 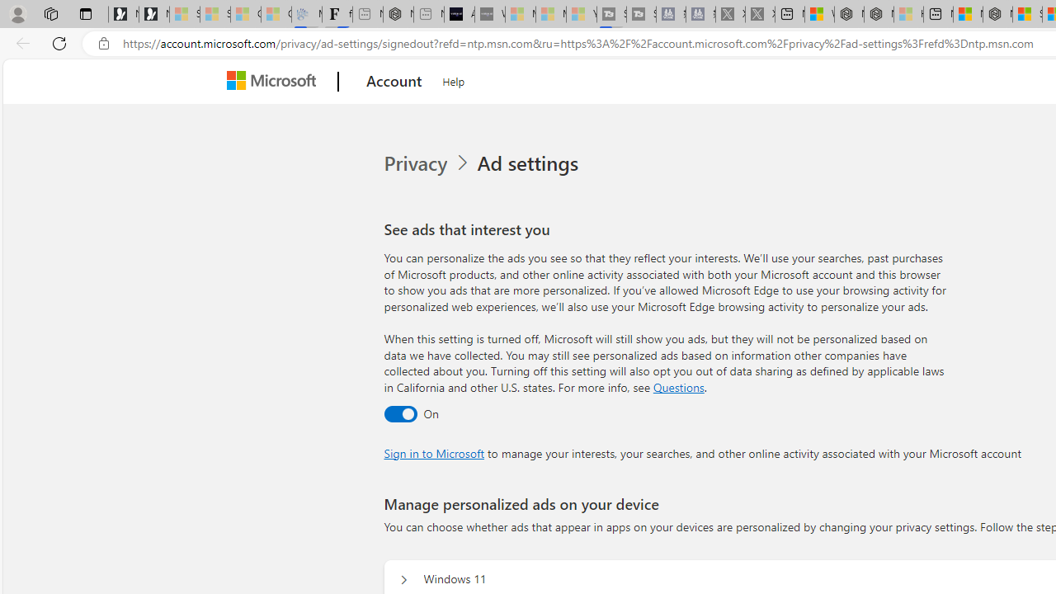 What do you see at coordinates (879, 15) in the screenshot?
I see `Nordace - Summer Adventures 2024` at bounding box center [879, 15].